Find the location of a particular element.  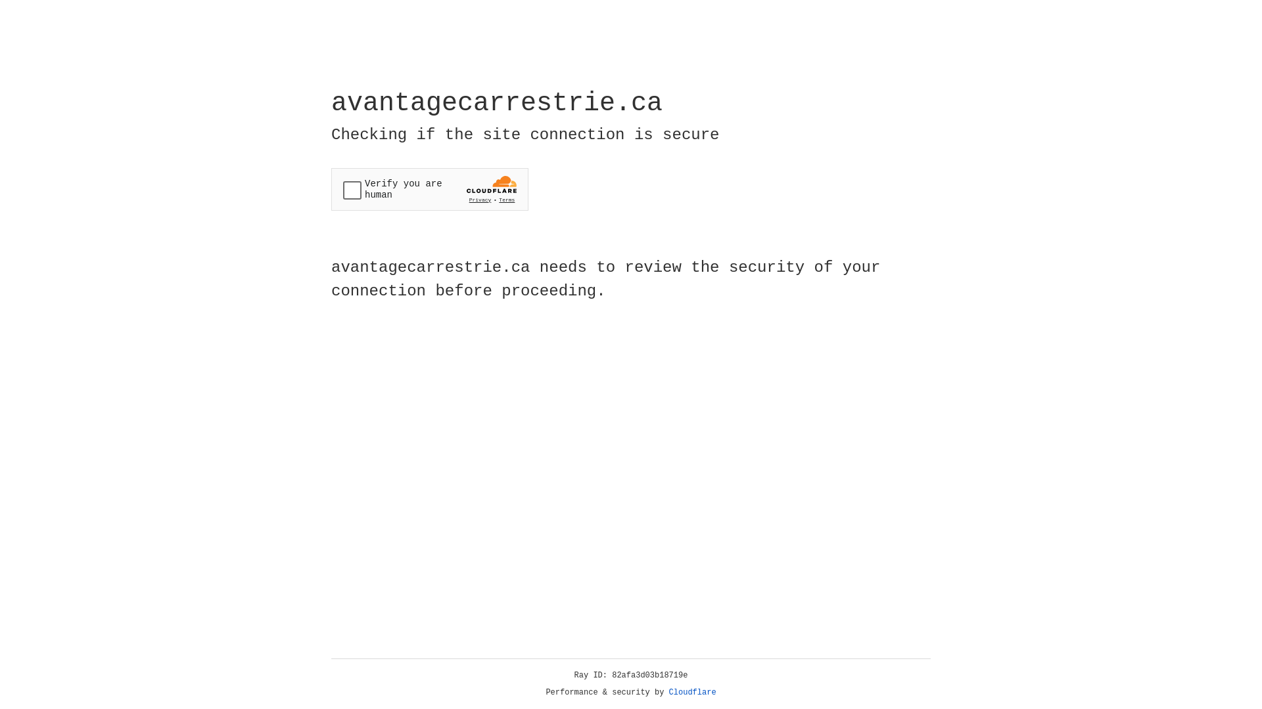

Cloudflare is located at coordinates (693, 693).